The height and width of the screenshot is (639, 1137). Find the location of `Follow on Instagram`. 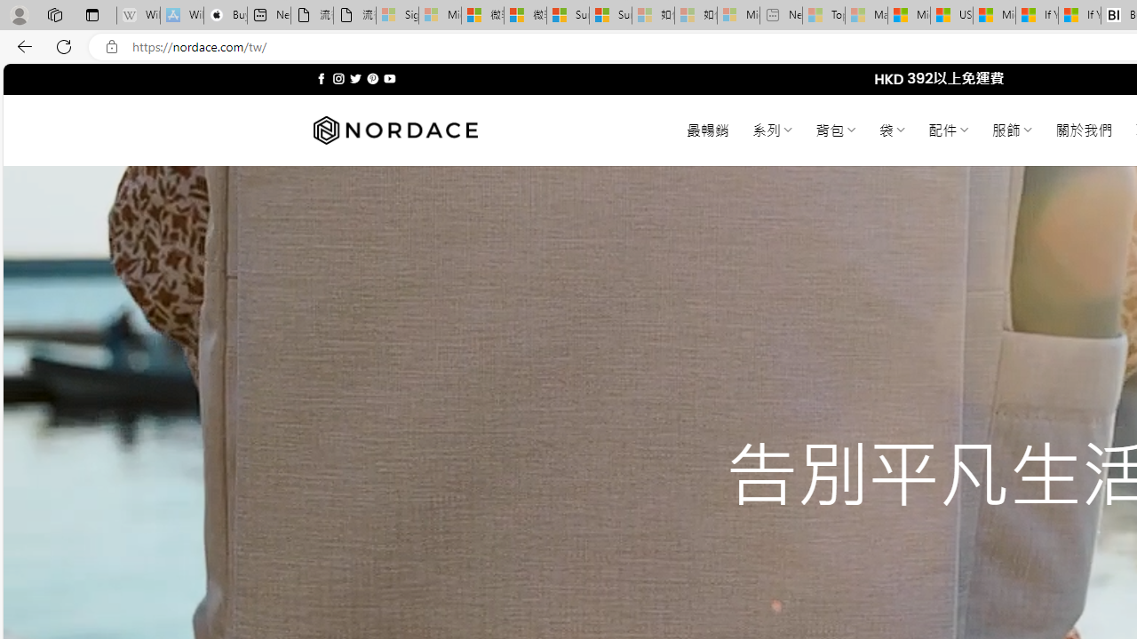

Follow on Instagram is located at coordinates (338, 78).